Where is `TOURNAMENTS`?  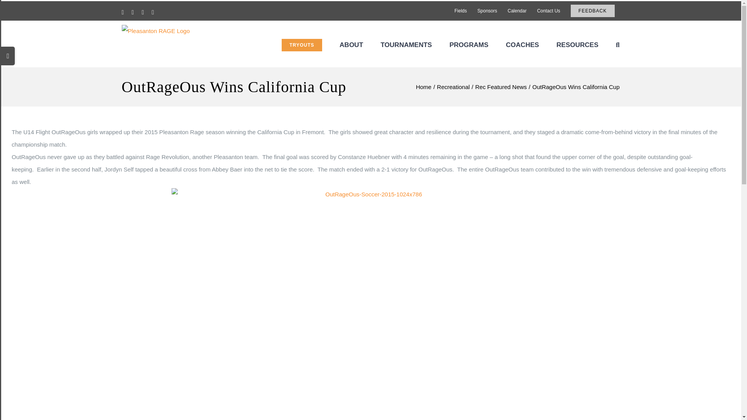
TOURNAMENTS is located at coordinates (406, 44).